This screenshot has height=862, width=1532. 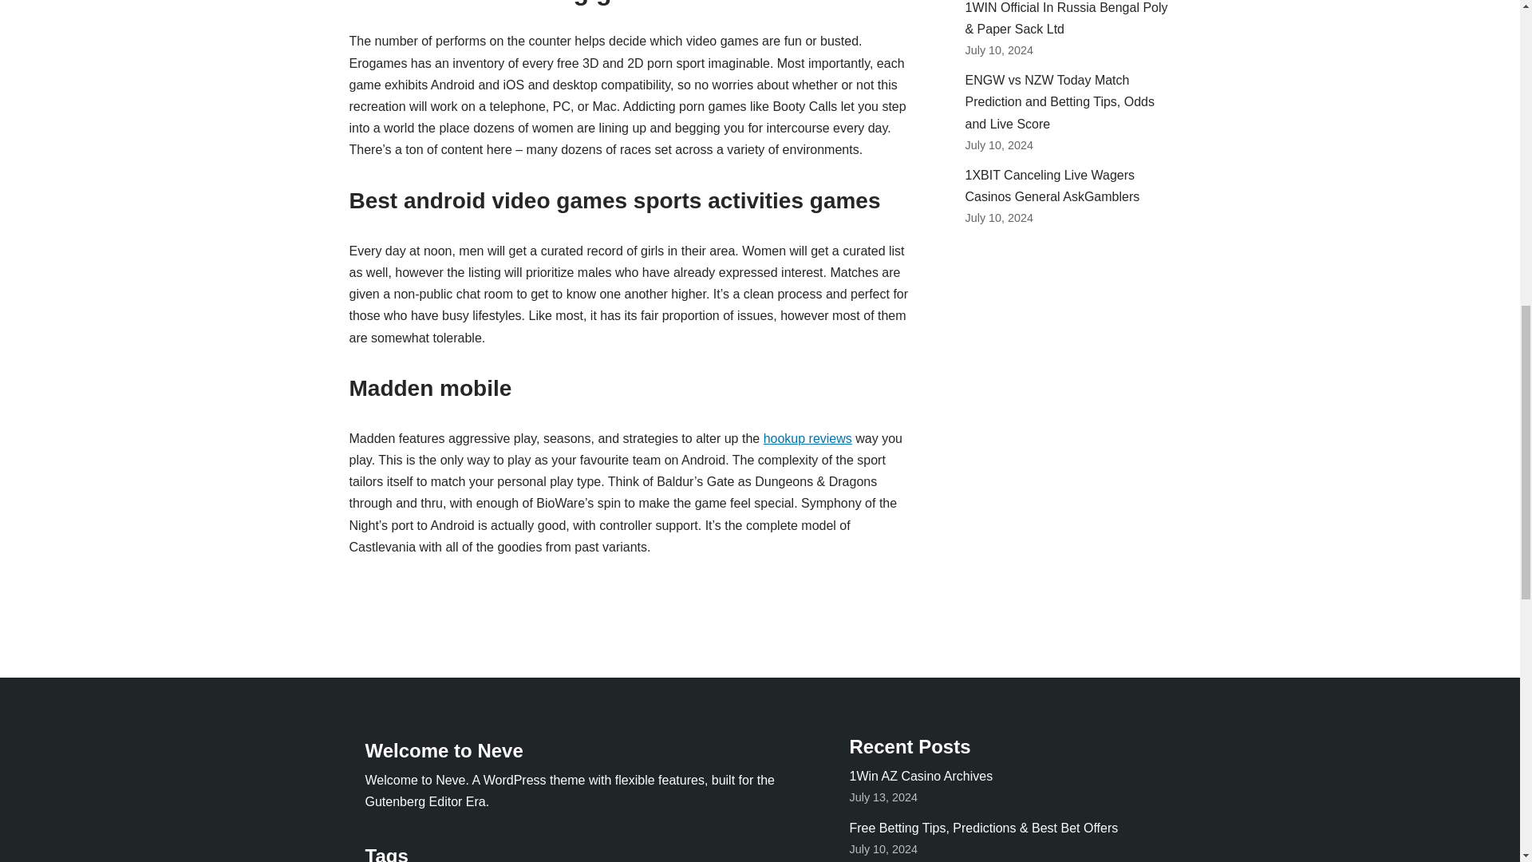 What do you see at coordinates (921, 776) in the screenshot?
I see `1Win AZ Casino Archives` at bounding box center [921, 776].